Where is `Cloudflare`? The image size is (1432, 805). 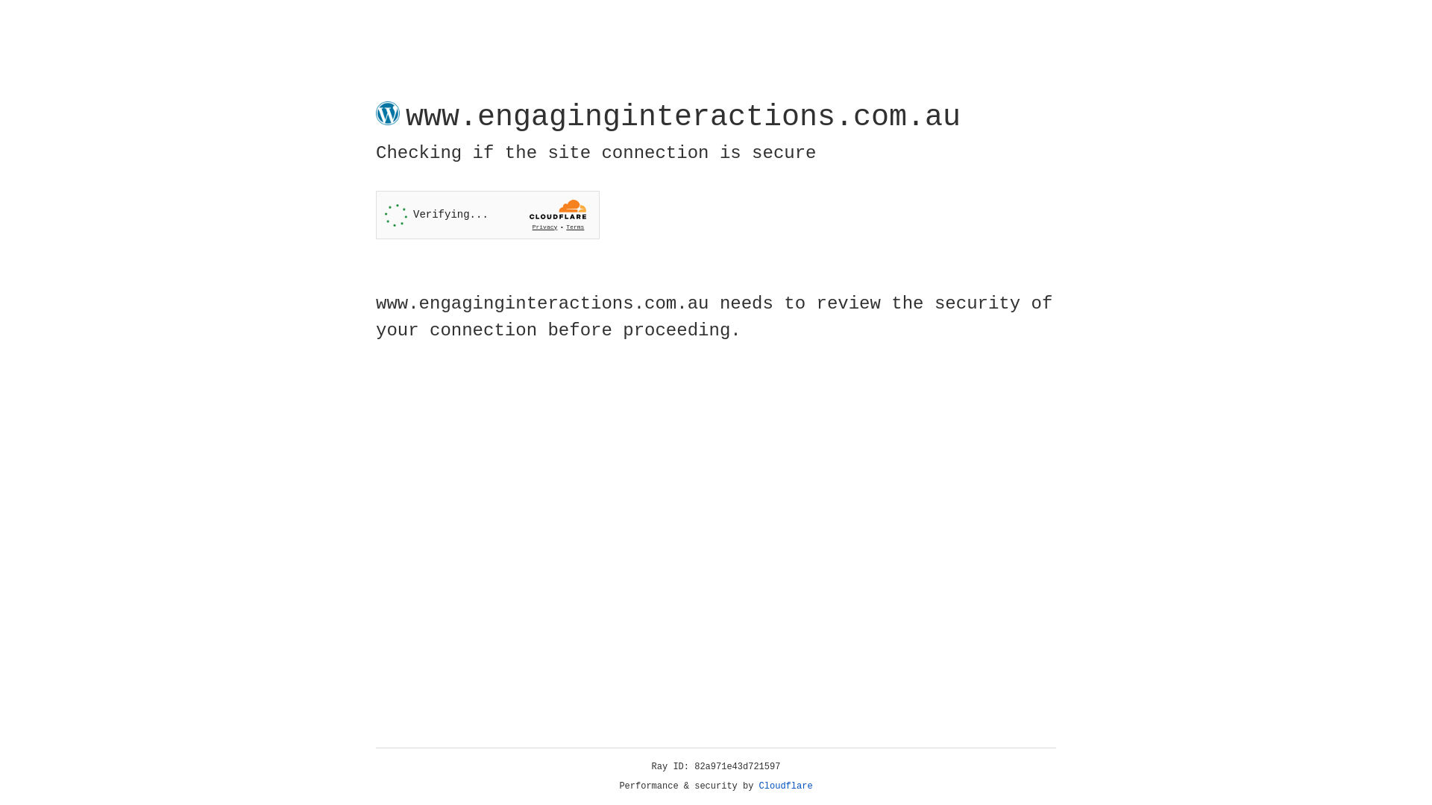 Cloudflare is located at coordinates (786, 786).